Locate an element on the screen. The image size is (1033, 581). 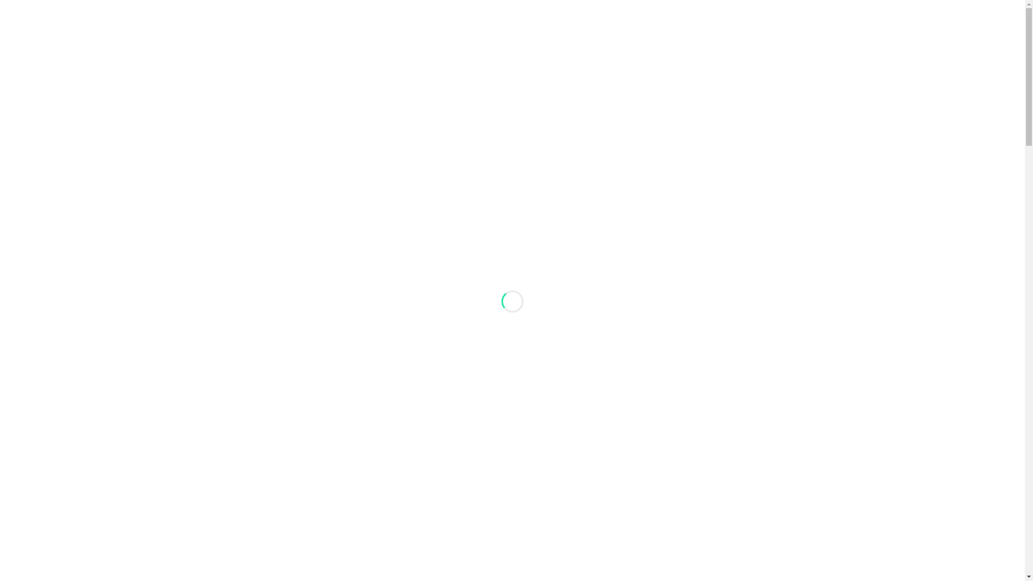
Show content is located at coordinates (753, 158).